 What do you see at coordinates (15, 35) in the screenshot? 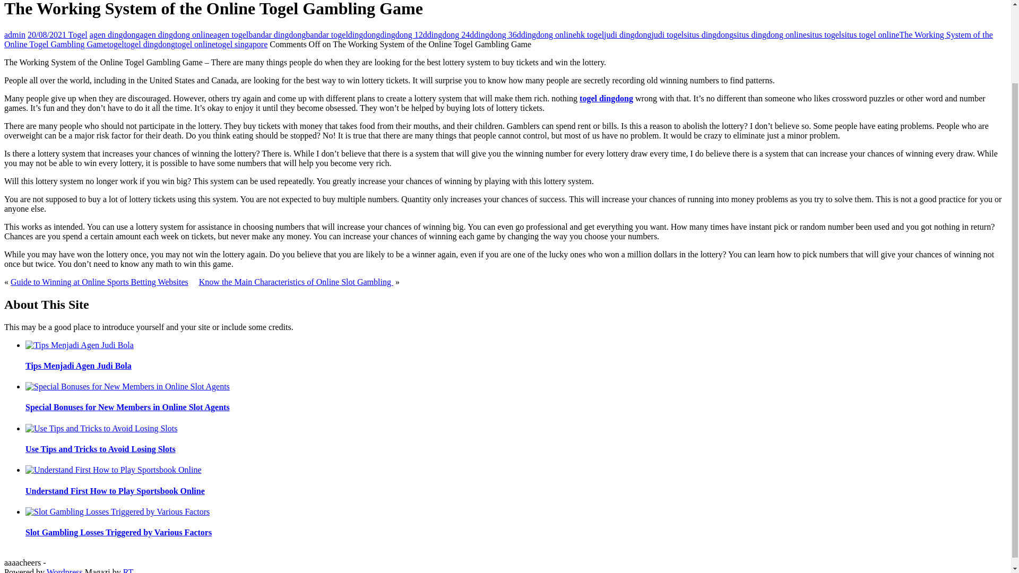
I see `admin` at bounding box center [15, 35].